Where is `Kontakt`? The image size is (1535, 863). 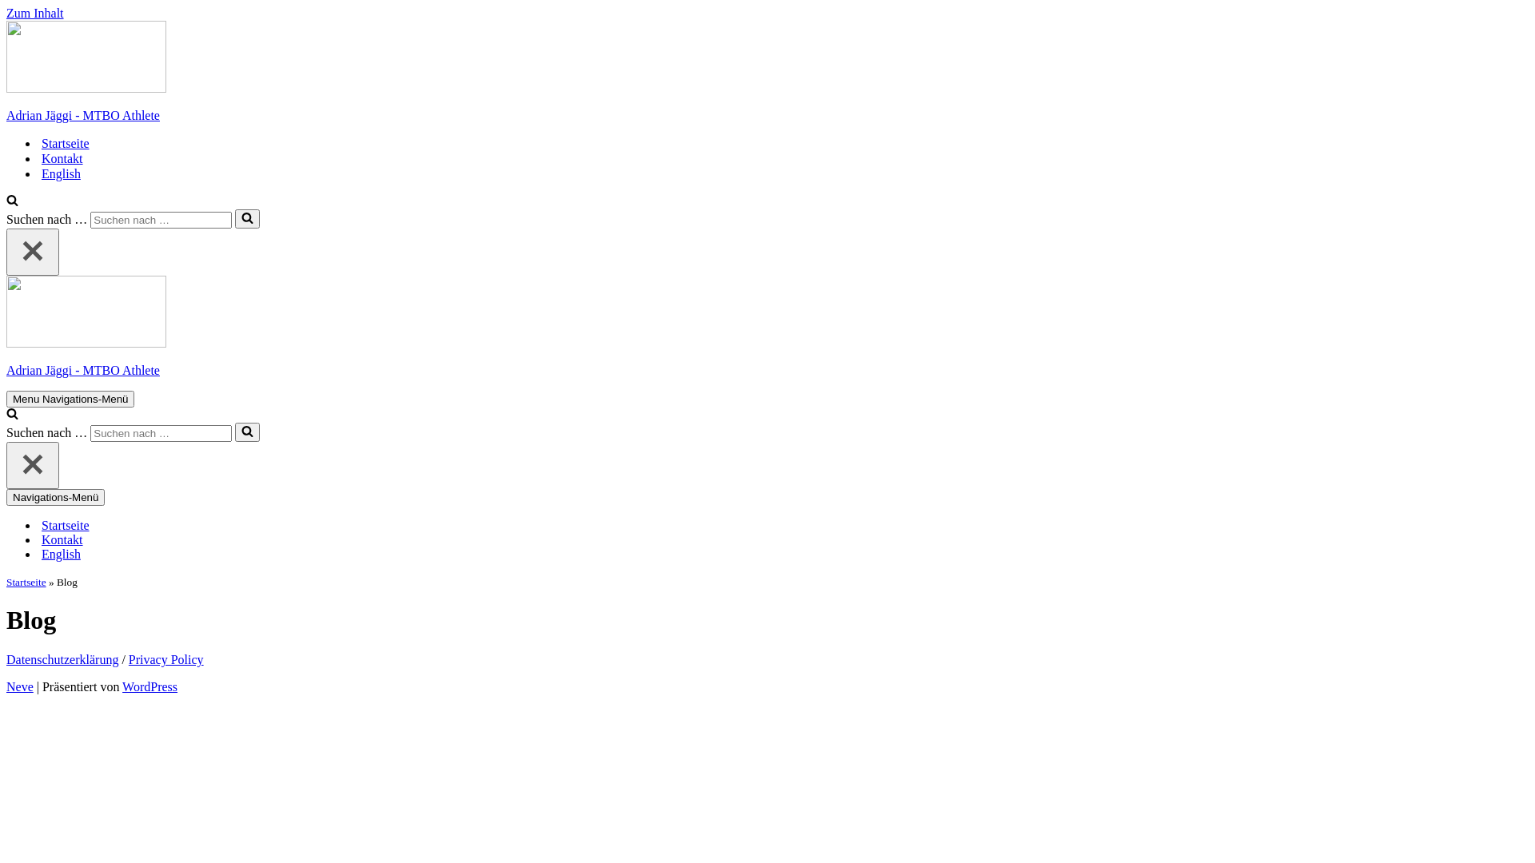 Kontakt is located at coordinates (62, 158).